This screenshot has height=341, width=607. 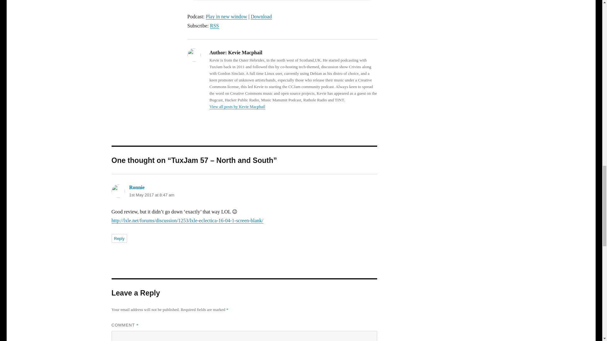 I want to click on View all posts by Kevie Macphail, so click(x=237, y=106).